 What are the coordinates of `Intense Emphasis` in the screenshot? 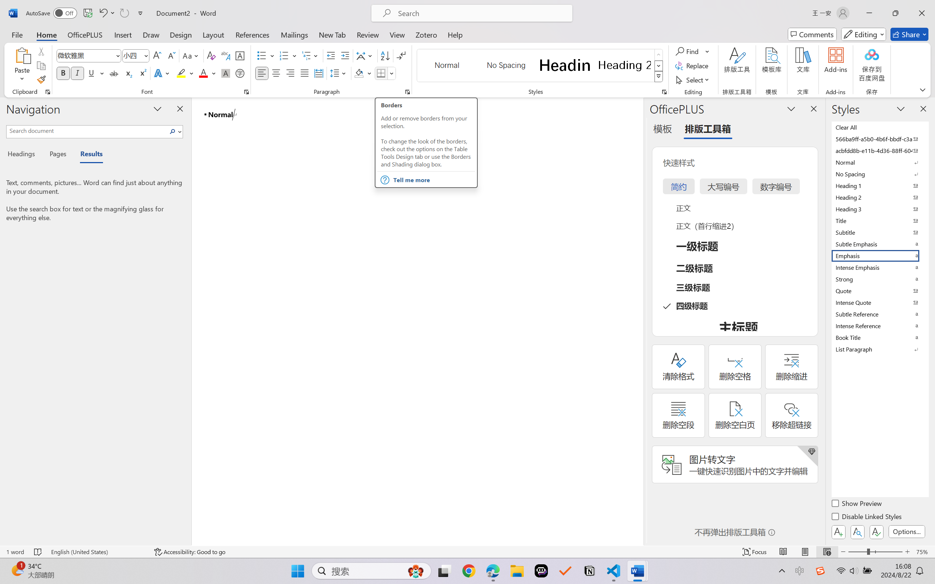 It's located at (879, 267).